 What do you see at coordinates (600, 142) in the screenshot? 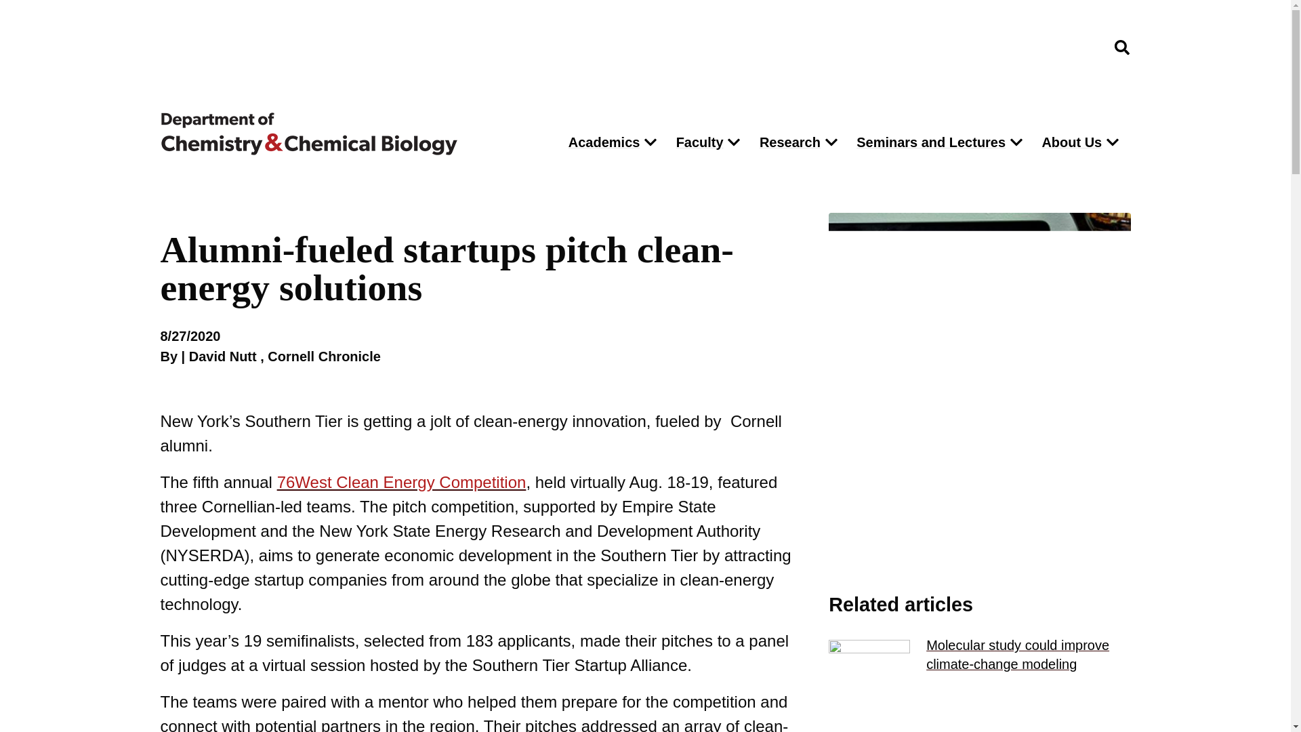
I see `Academics` at bounding box center [600, 142].